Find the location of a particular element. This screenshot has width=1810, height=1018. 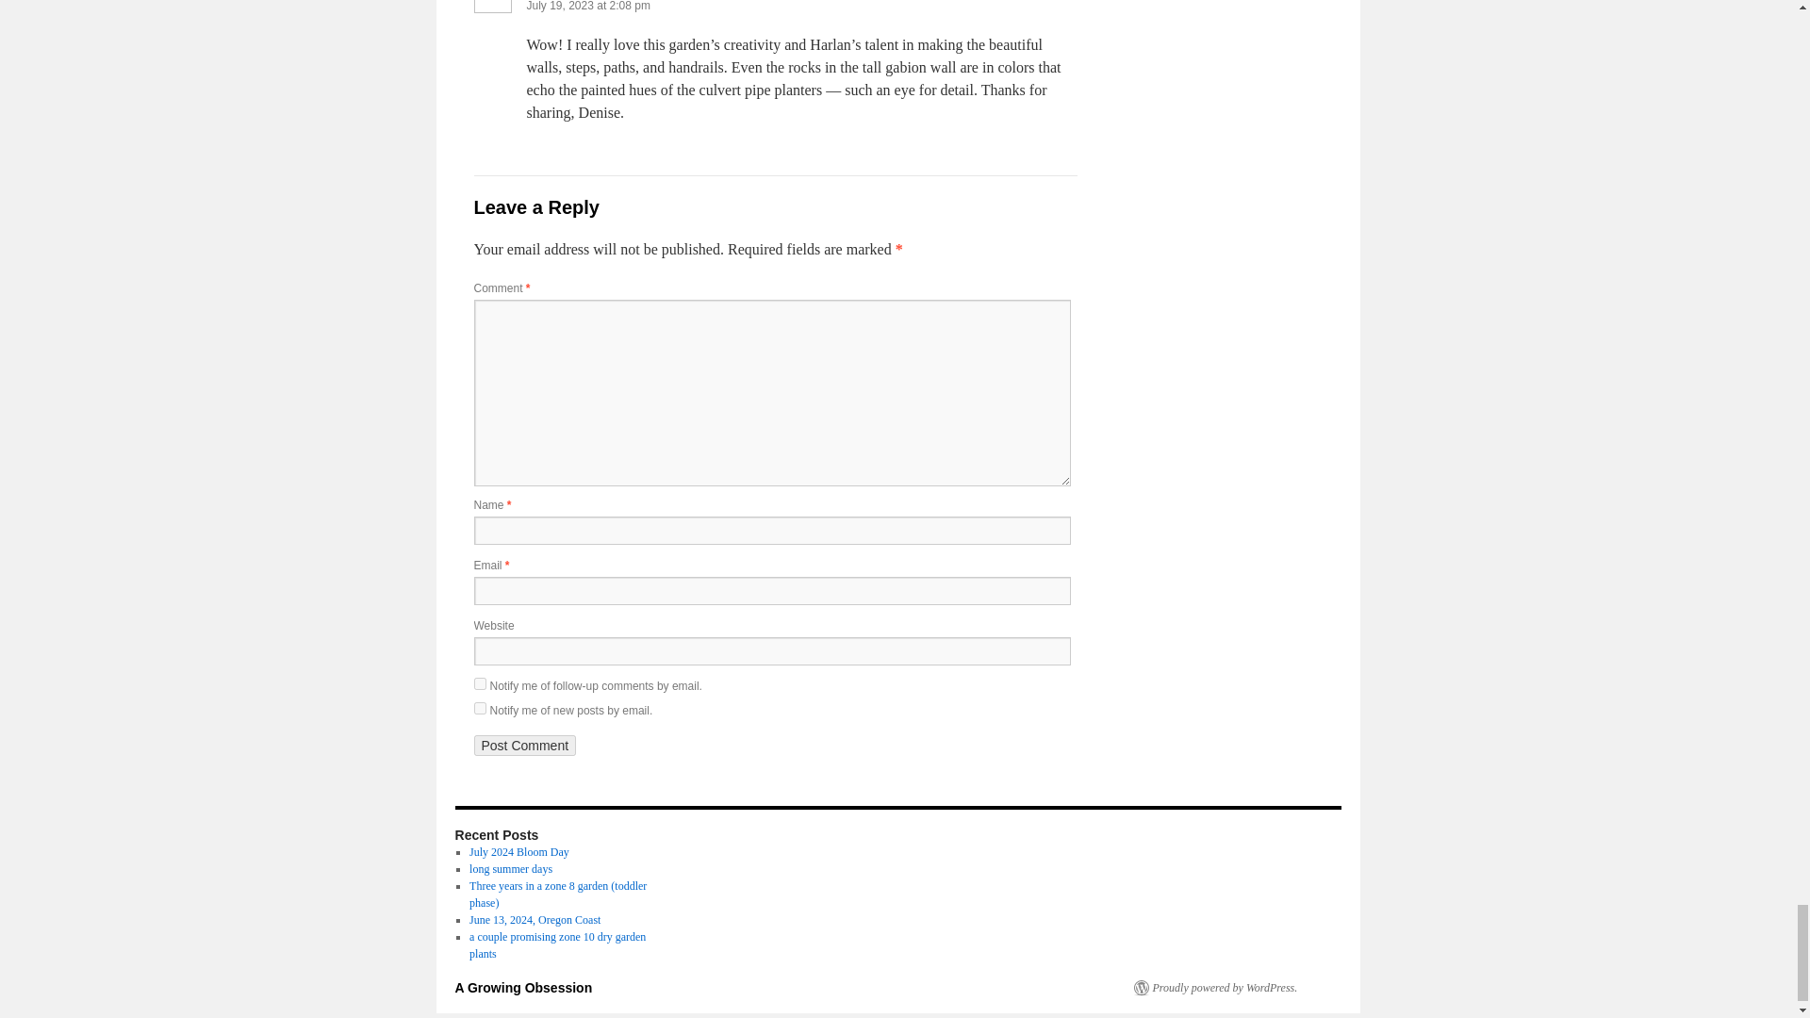

Semantic Personal Publishing Platform is located at coordinates (1214, 988).